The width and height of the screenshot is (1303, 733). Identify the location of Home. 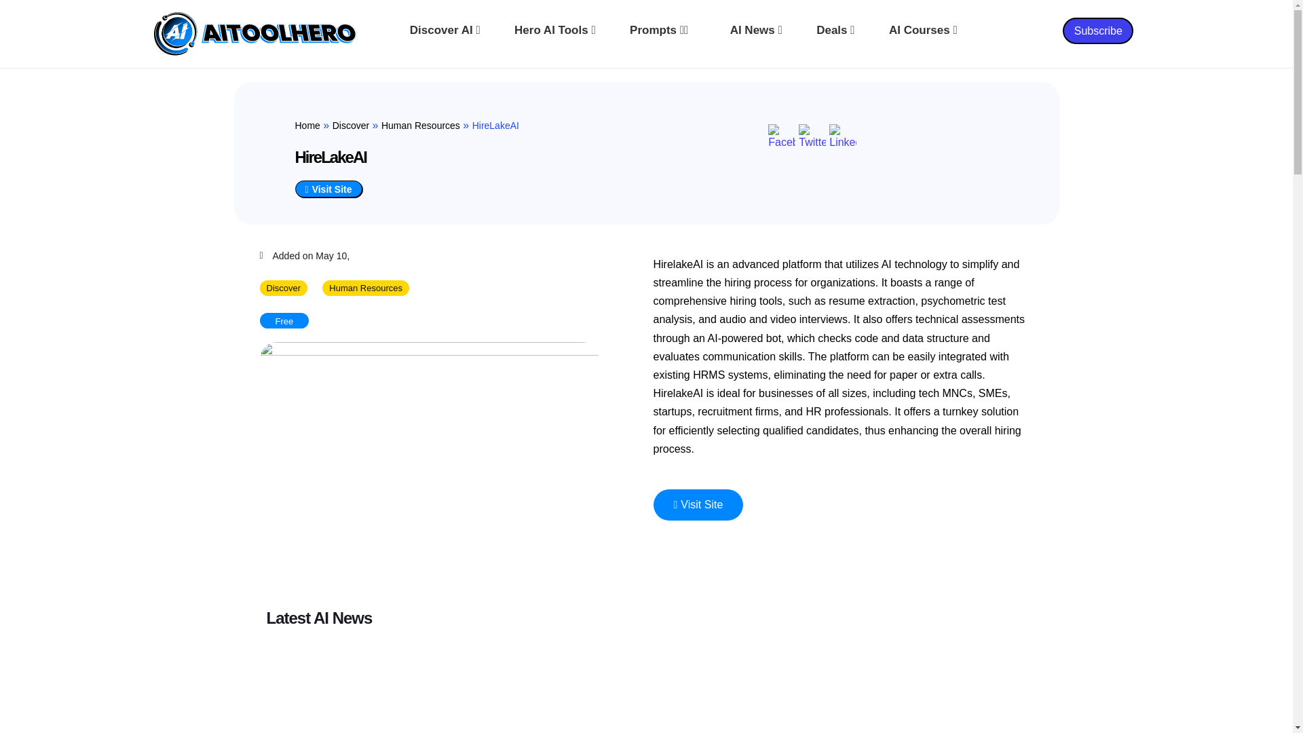
(307, 126).